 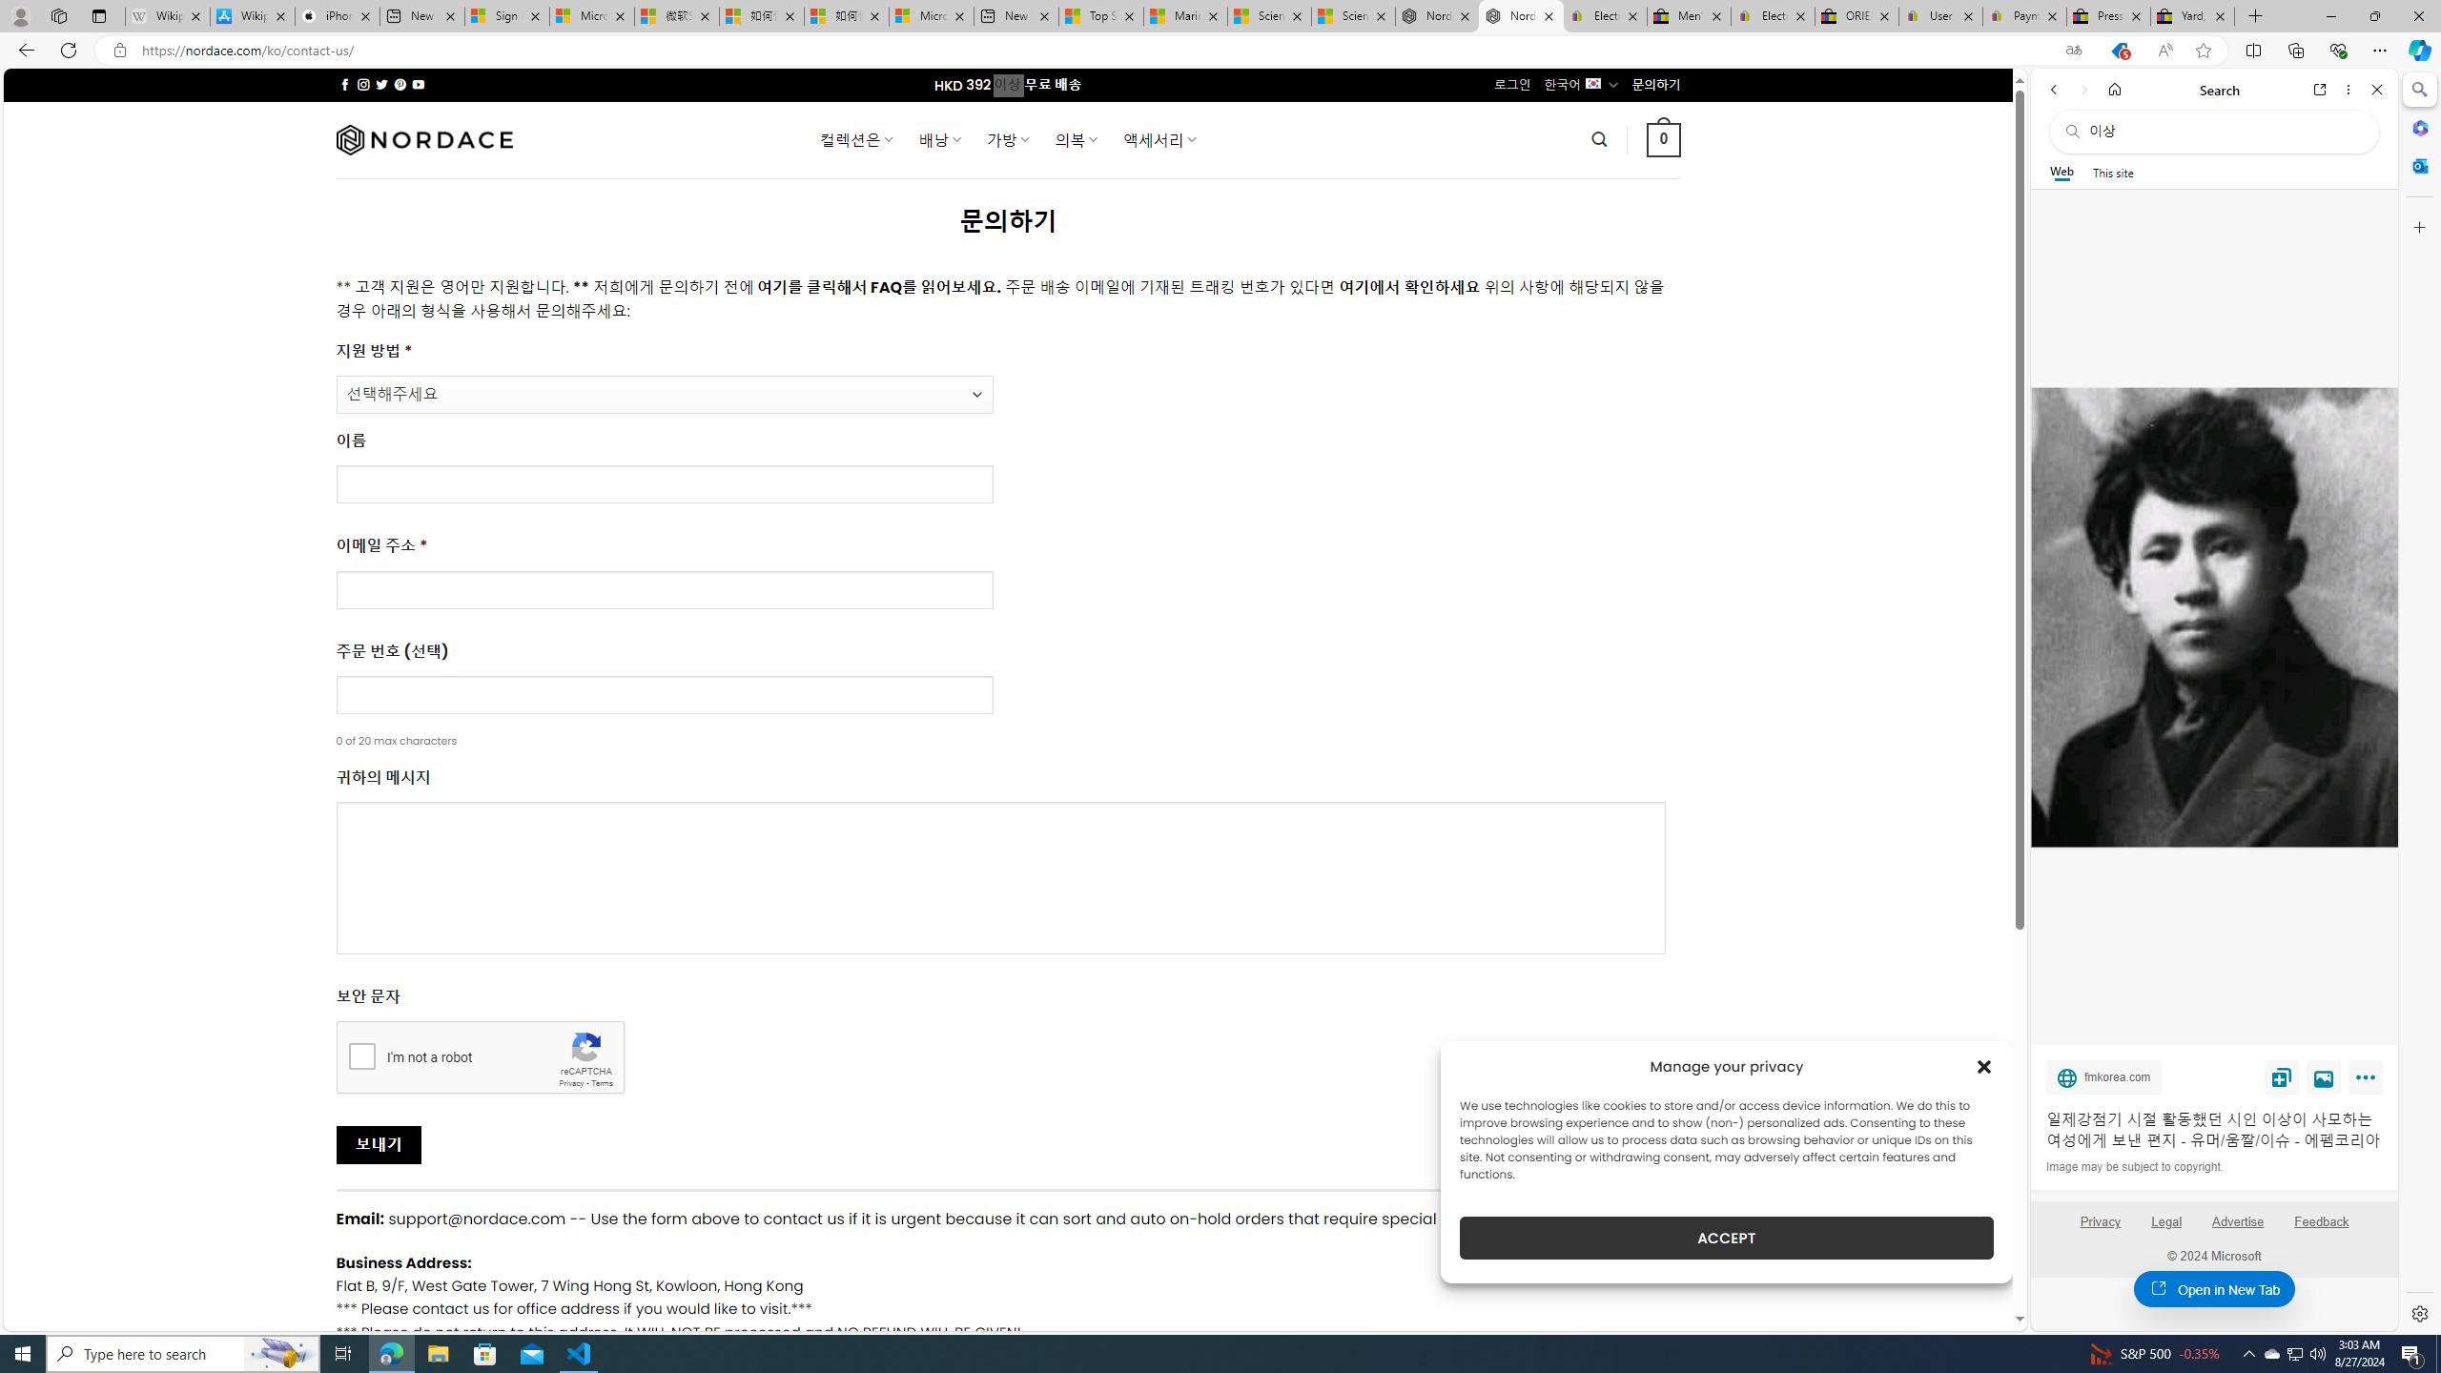 I want to click on This site scope, so click(x=2112, y=172).